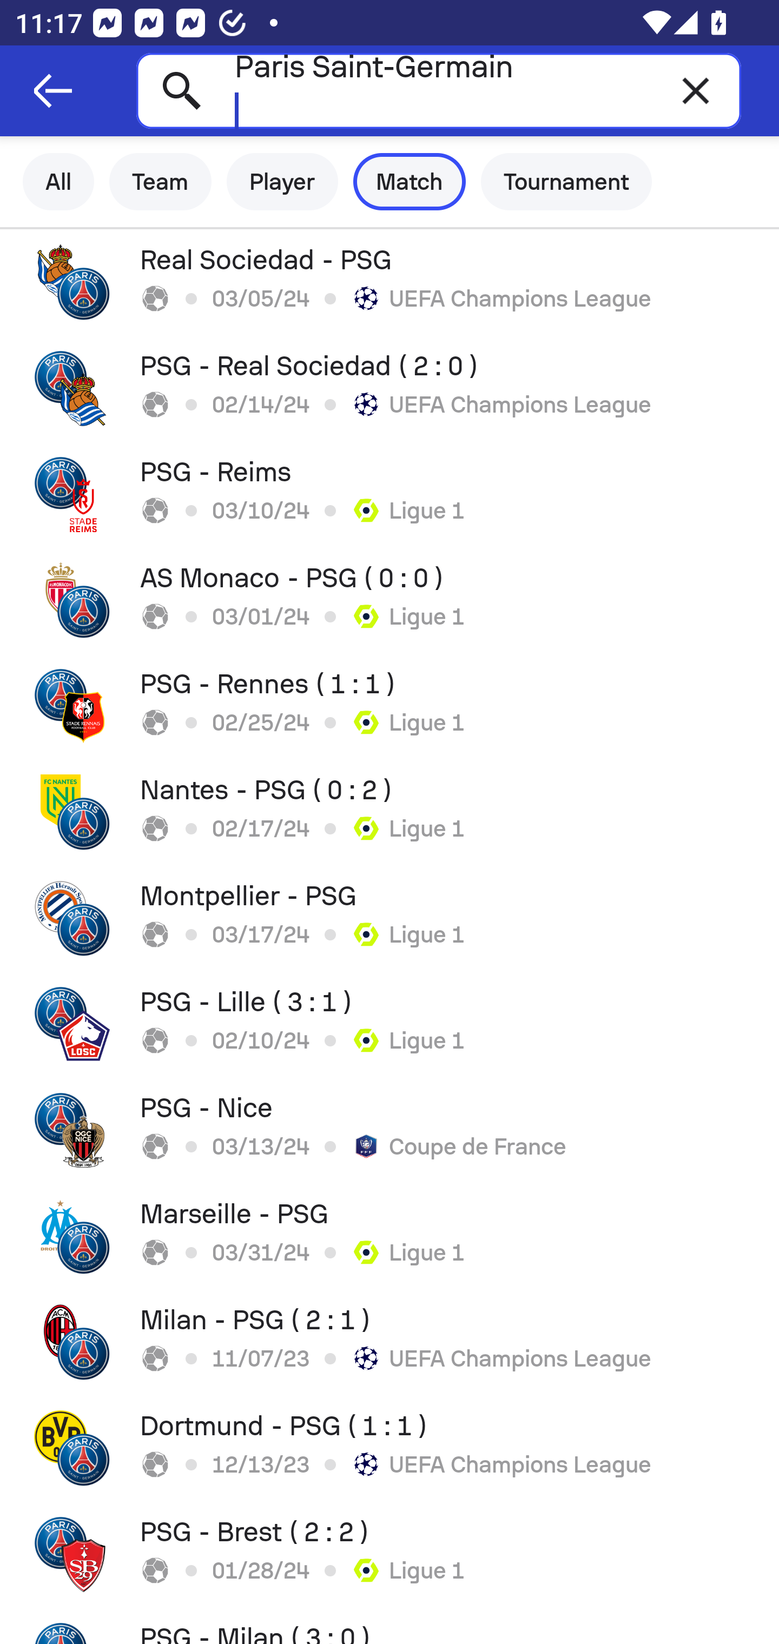 The width and height of the screenshot is (779, 1644). I want to click on Montpellier - PSG 03/17/24 Ligue 1, so click(389, 918).